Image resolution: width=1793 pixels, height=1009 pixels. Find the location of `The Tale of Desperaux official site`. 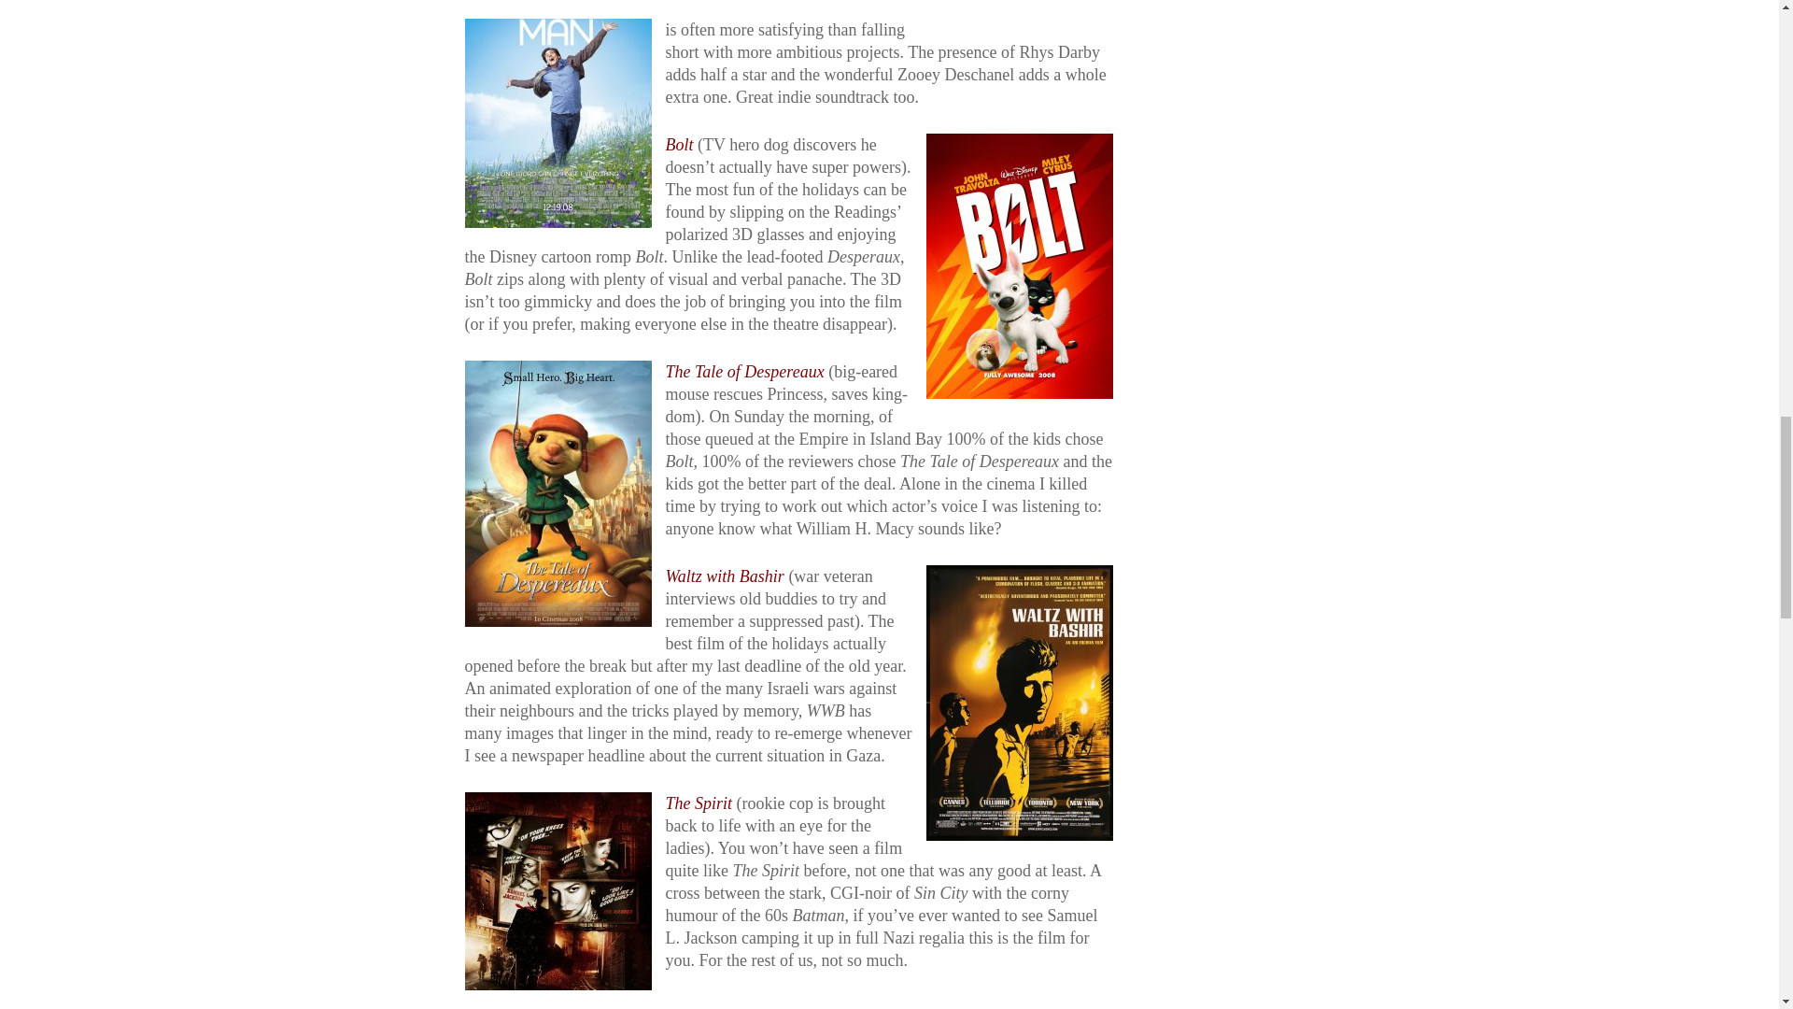

The Tale of Desperaux official site is located at coordinates (743, 372).